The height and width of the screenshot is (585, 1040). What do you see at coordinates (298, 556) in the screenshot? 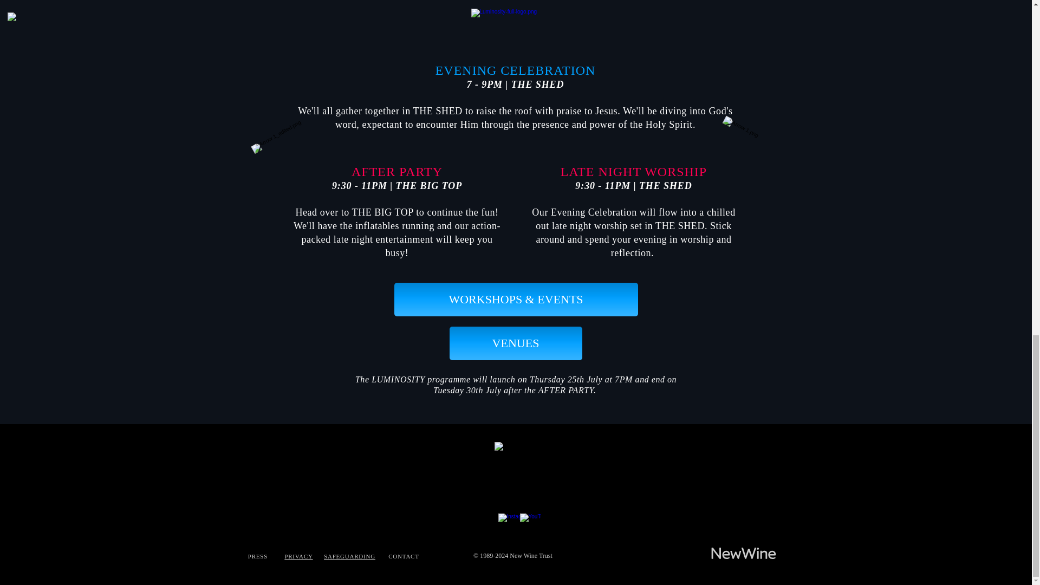
I see `PRIVACY` at bounding box center [298, 556].